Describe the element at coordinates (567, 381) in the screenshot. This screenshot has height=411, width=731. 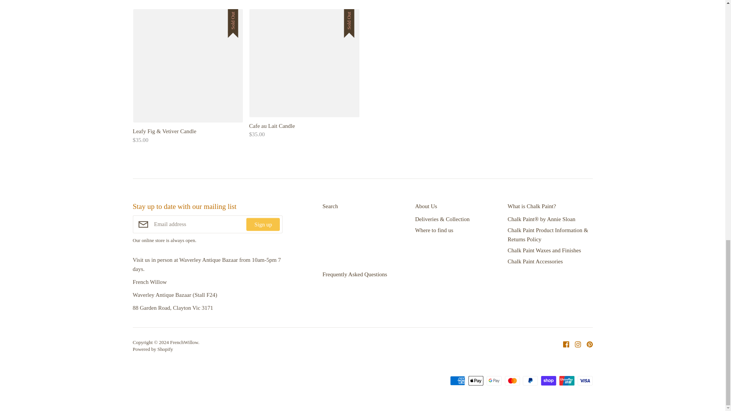
I see `Union Pay` at that location.